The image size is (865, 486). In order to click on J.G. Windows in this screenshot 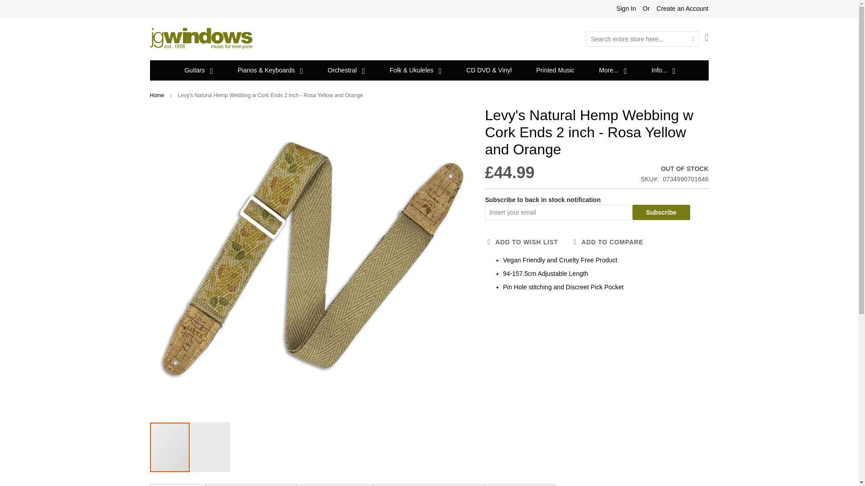, I will do `click(201, 38)`.